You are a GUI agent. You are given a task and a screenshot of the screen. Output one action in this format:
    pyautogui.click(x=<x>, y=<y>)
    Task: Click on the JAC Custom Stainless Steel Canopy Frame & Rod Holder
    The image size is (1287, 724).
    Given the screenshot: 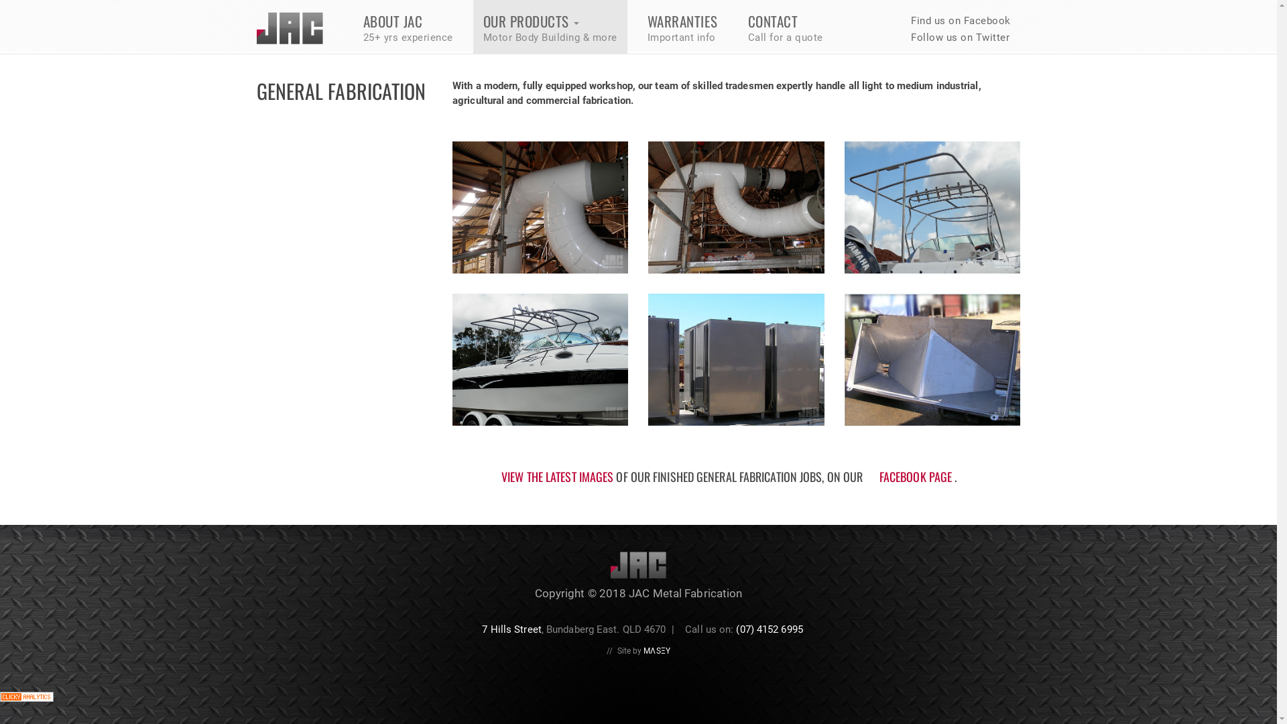 What is the action you would take?
    pyautogui.click(x=540, y=359)
    